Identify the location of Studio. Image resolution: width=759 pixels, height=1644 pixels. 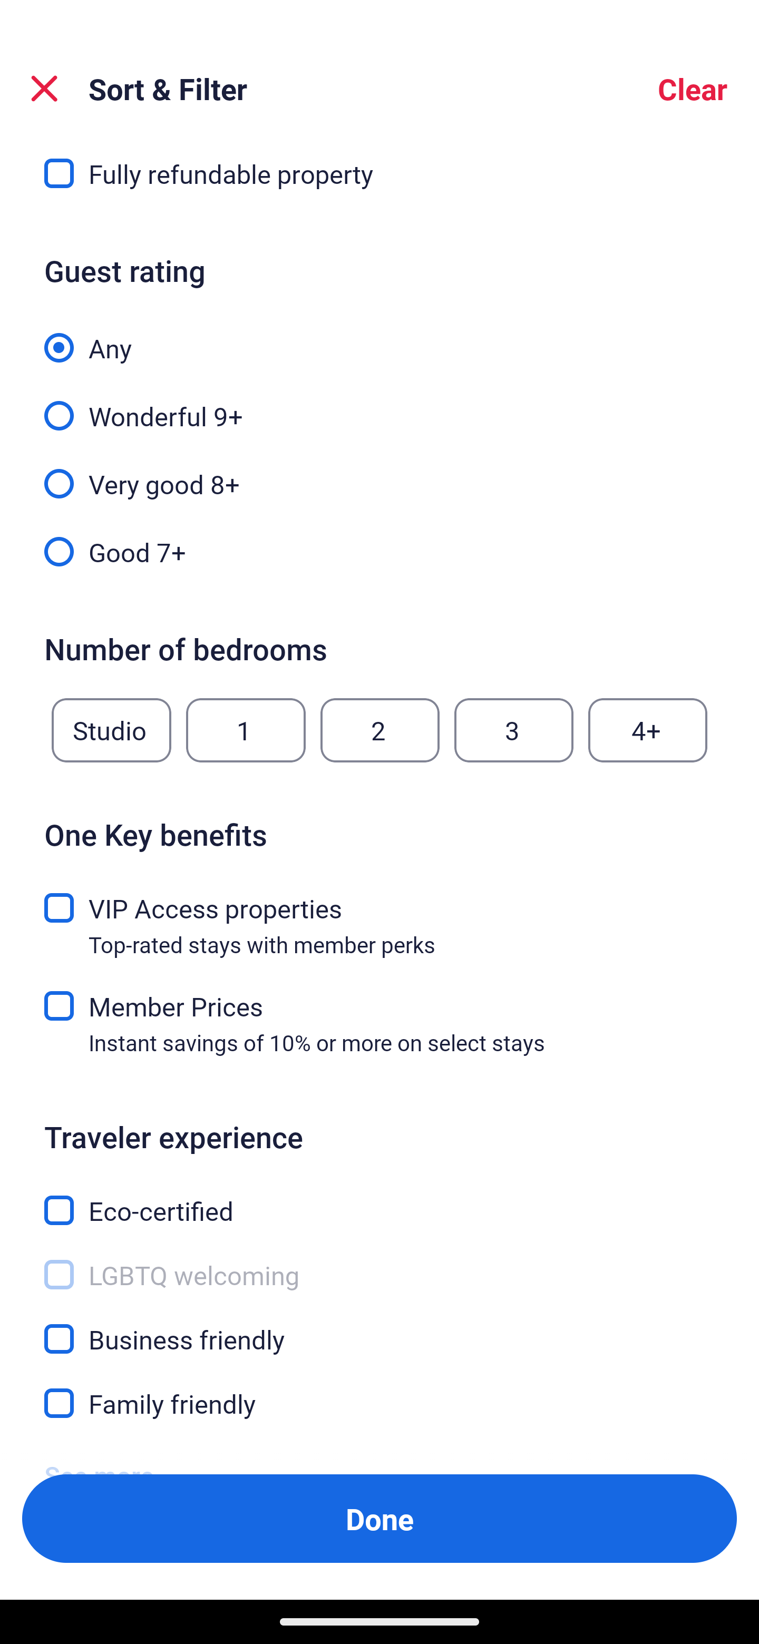
(111, 730).